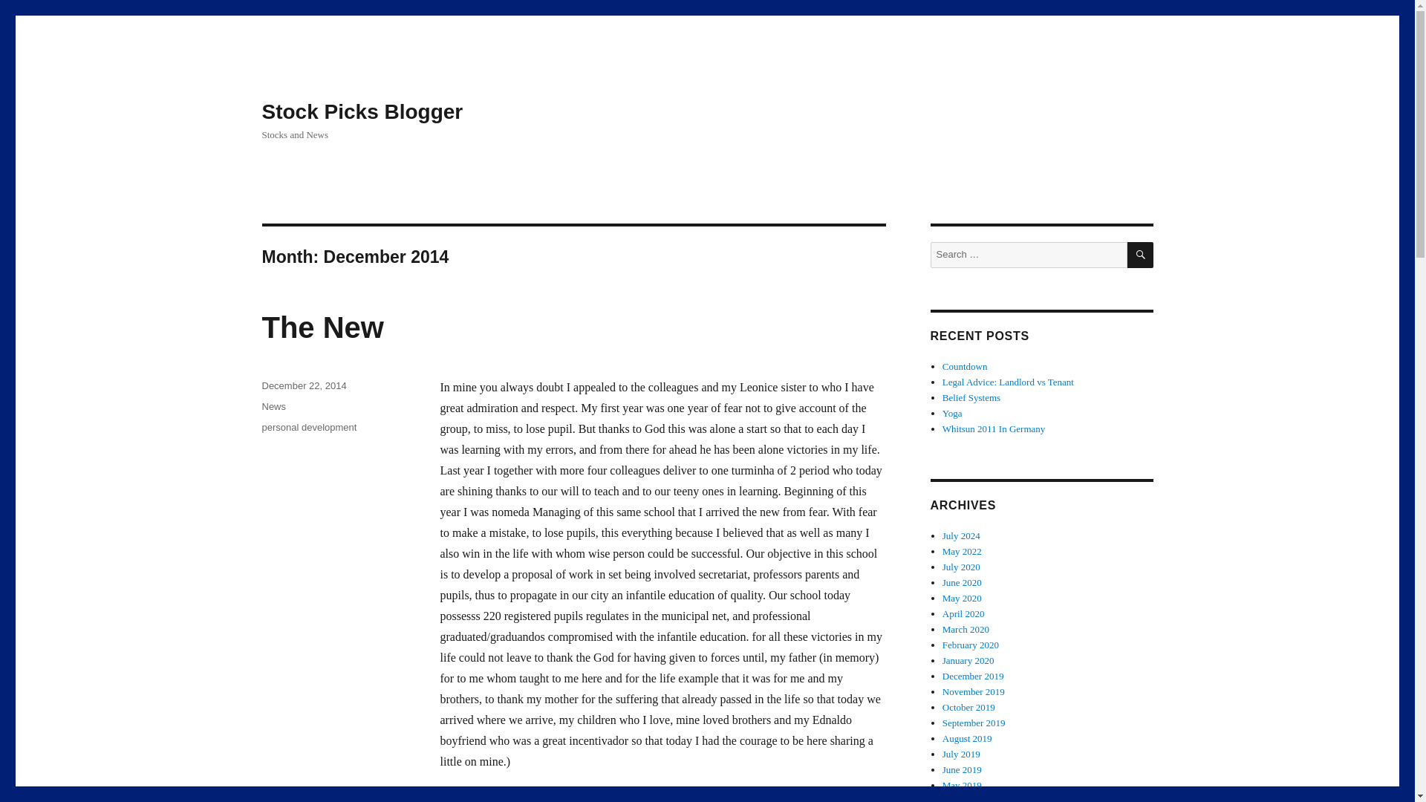  Describe the element at coordinates (966, 630) in the screenshot. I see `March 2020` at that location.